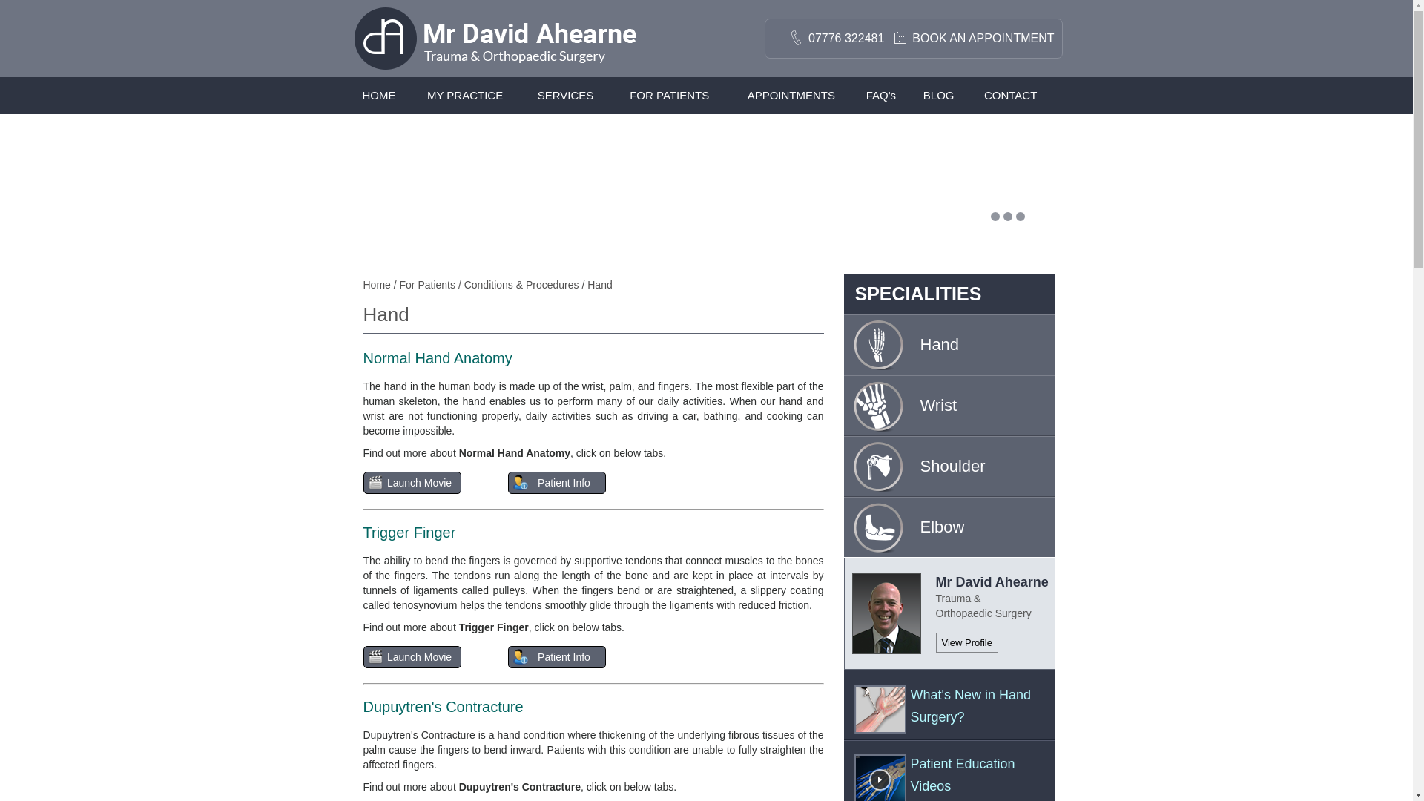  Describe the element at coordinates (978, 38) in the screenshot. I see `BOOK AN APPOINTMENT` at that location.